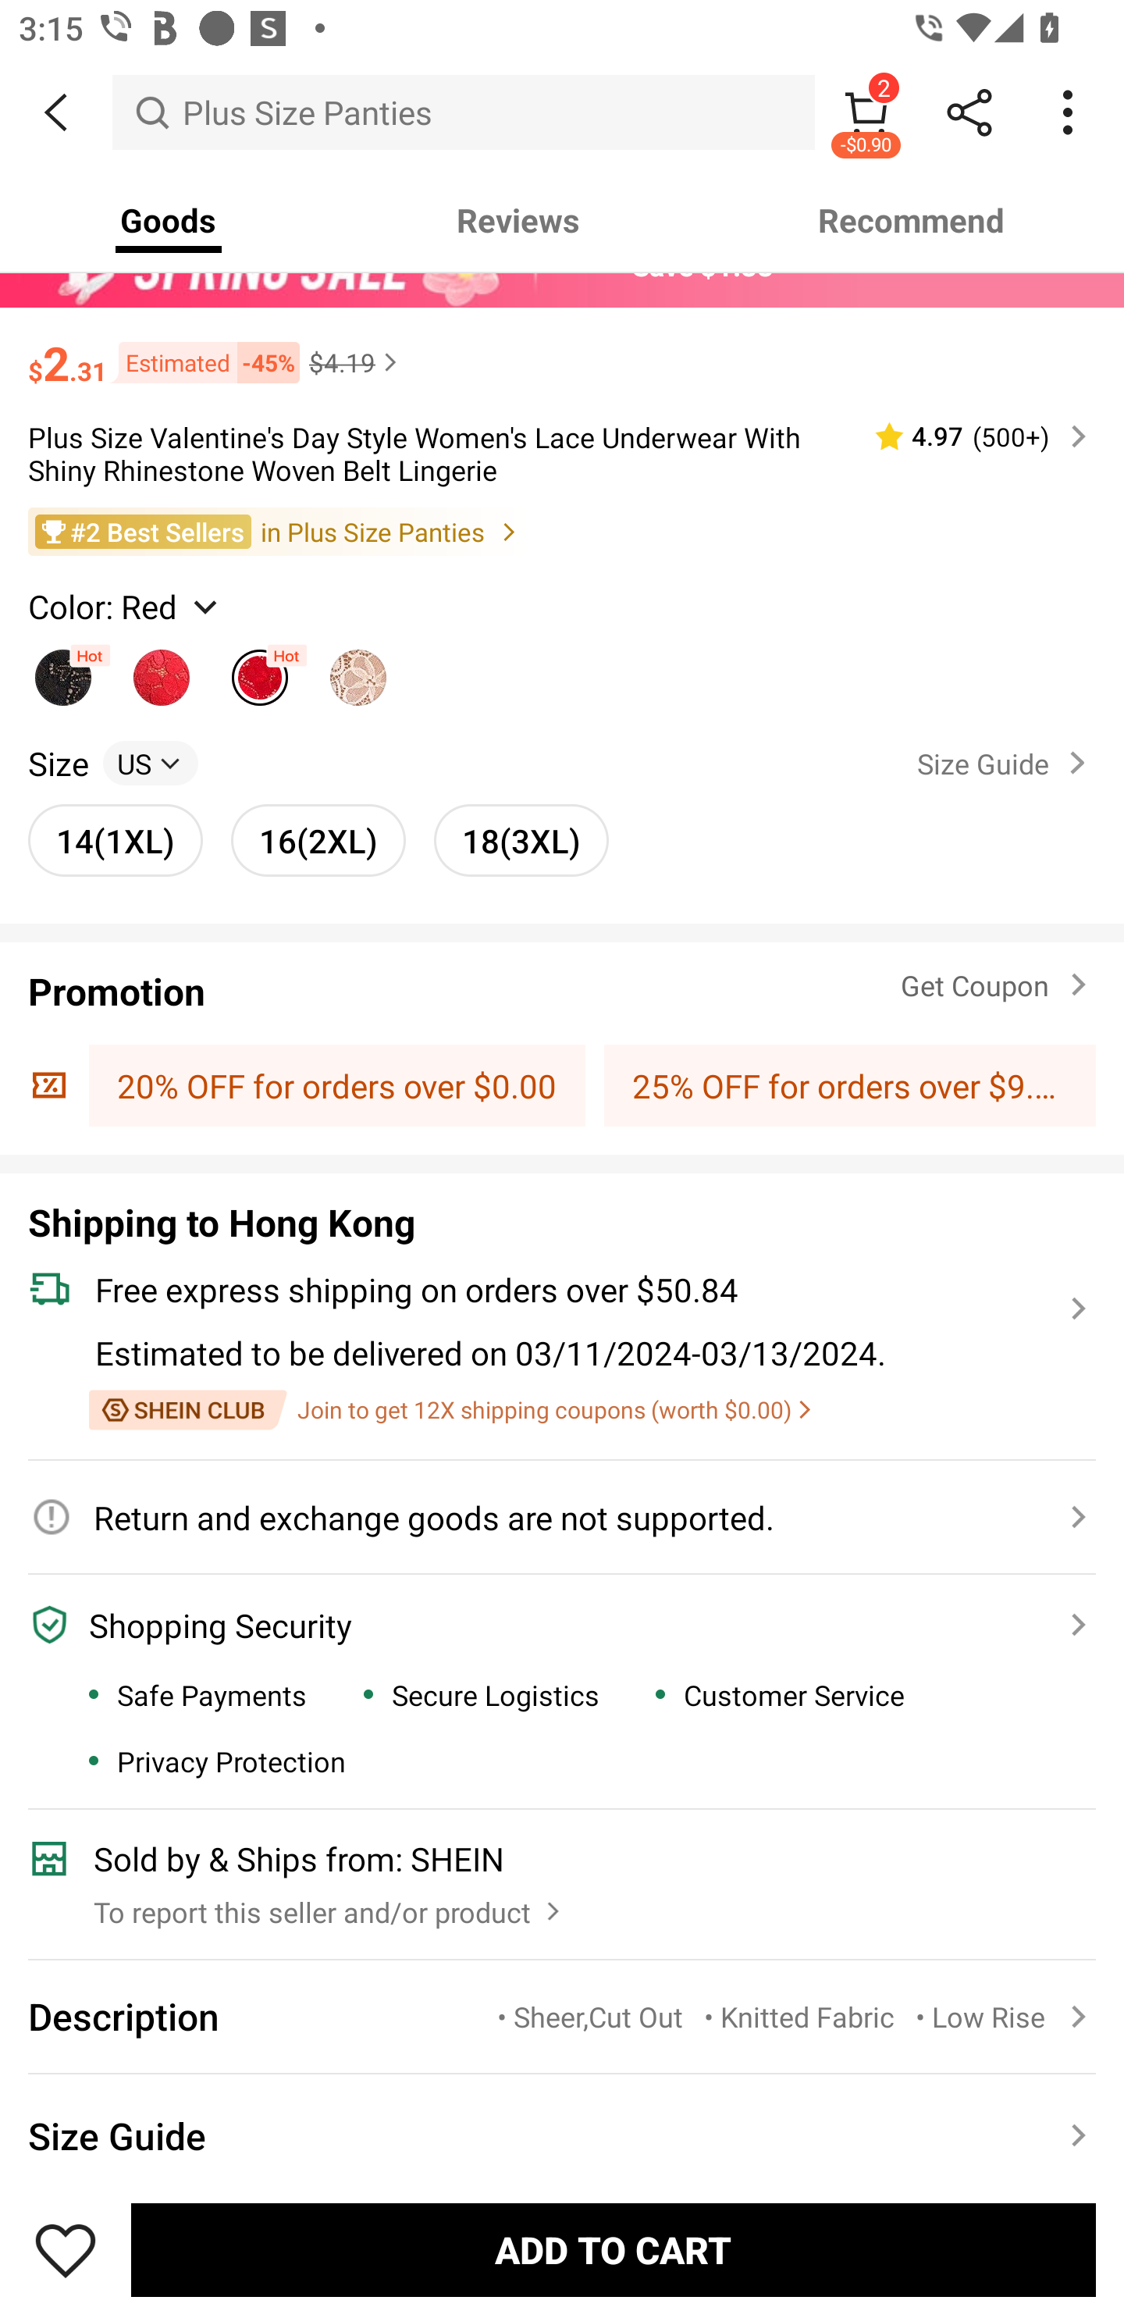 Image resolution: width=1124 pixels, height=2311 pixels. I want to click on BACK, so click(56, 112).